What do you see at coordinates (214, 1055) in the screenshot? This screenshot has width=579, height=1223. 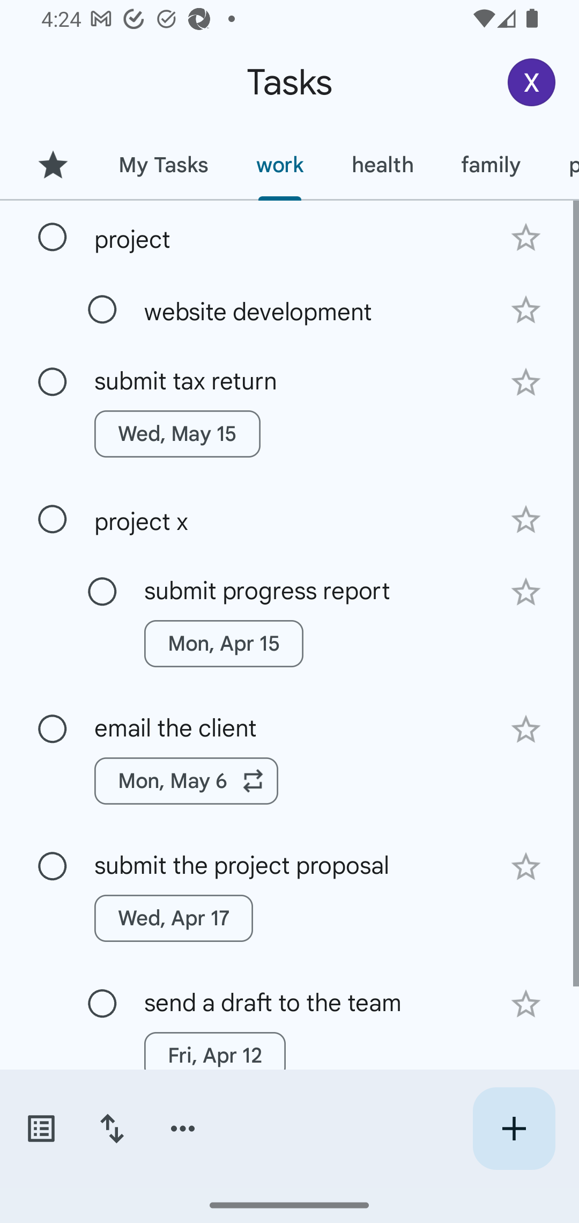 I see `Fri, Apr 12` at bounding box center [214, 1055].